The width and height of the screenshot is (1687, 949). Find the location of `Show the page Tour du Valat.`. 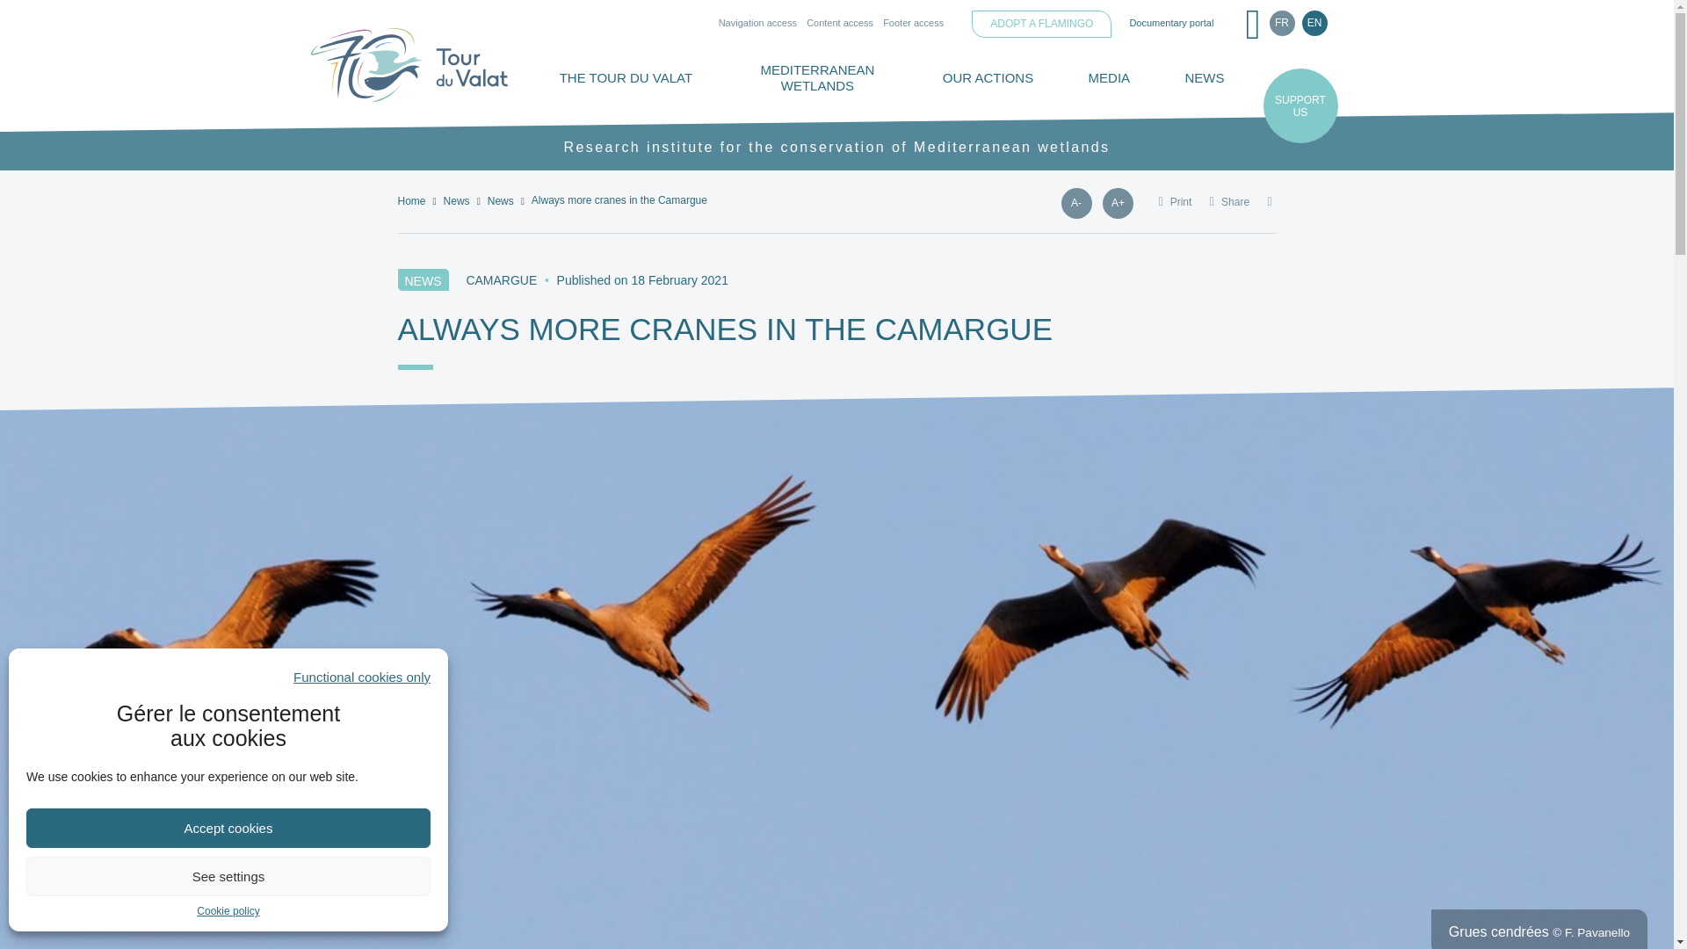

Show the page Tour du Valat. is located at coordinates (410, 200).